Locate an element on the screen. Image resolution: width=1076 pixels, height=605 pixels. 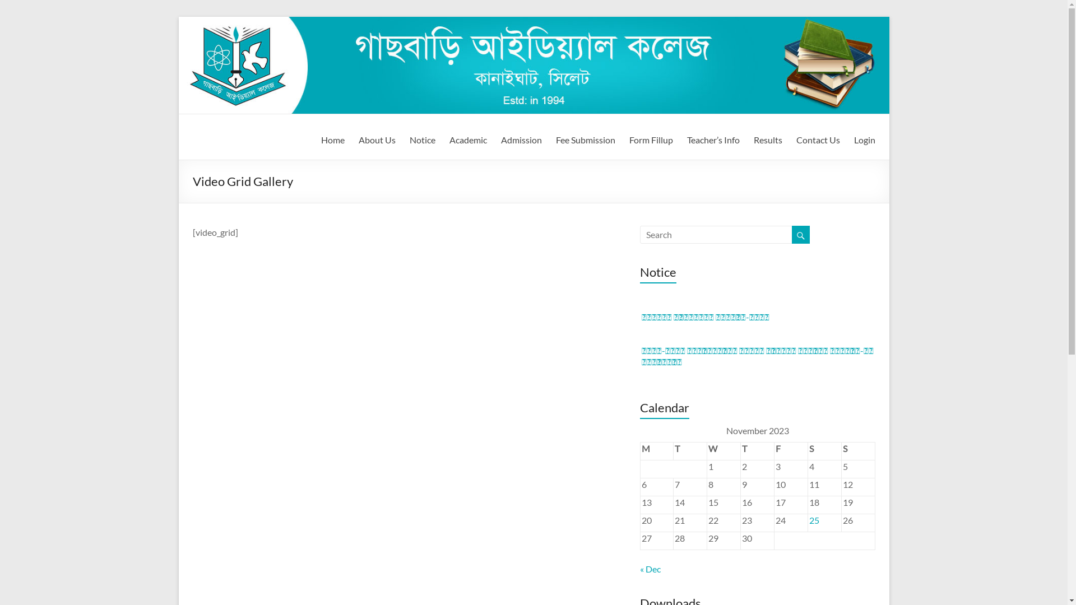
Contact Us is located at coordinates (818, 138).